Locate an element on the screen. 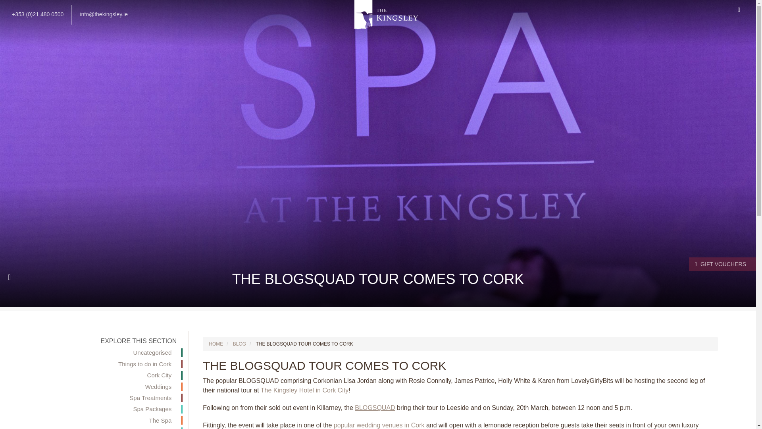 This screenshot has width=762, height=429. The Spa is located at coordinates (94, 420).